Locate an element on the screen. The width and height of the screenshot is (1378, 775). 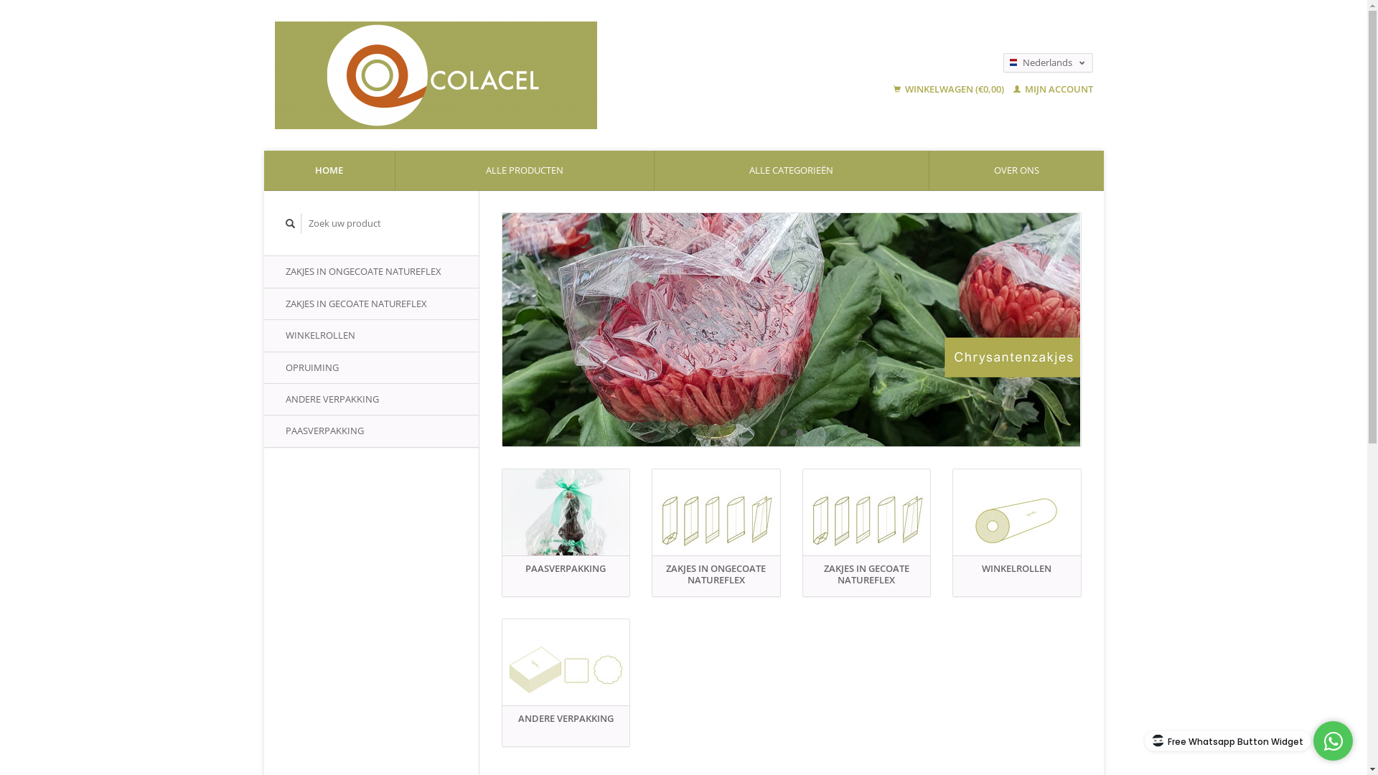
WINKELROLLEN is located at coordinates (1017, 520).